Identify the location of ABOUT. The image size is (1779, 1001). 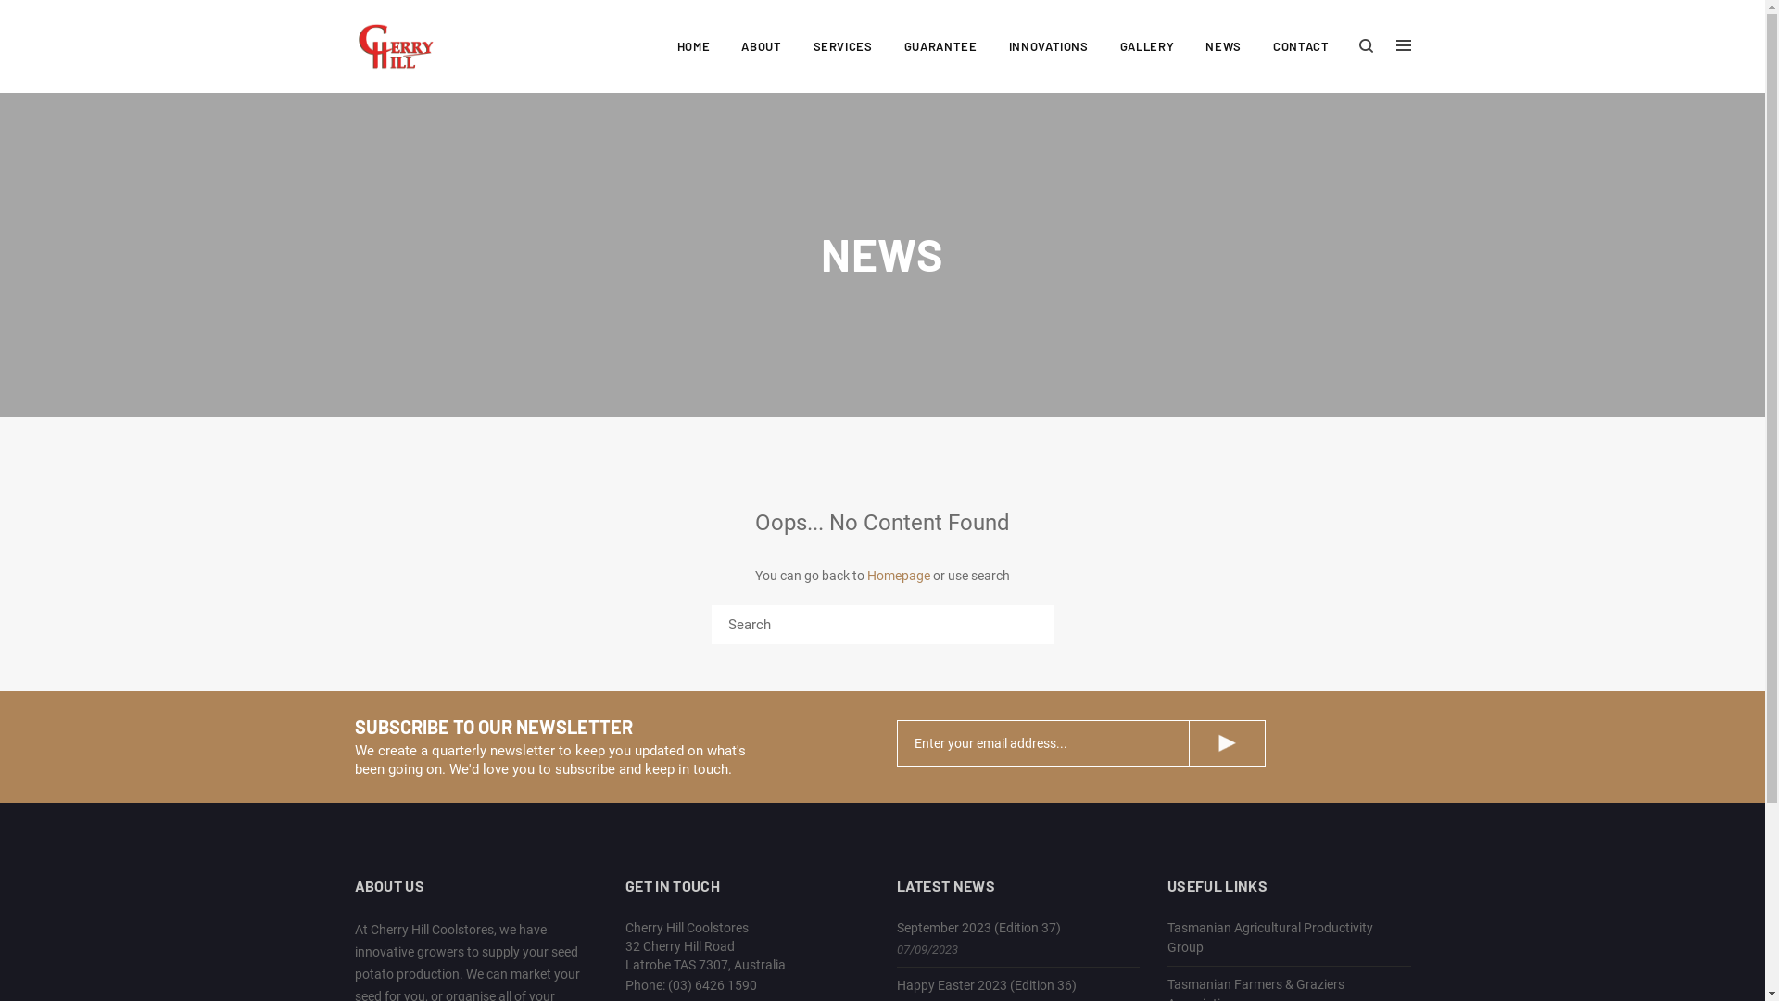
(762, 46).